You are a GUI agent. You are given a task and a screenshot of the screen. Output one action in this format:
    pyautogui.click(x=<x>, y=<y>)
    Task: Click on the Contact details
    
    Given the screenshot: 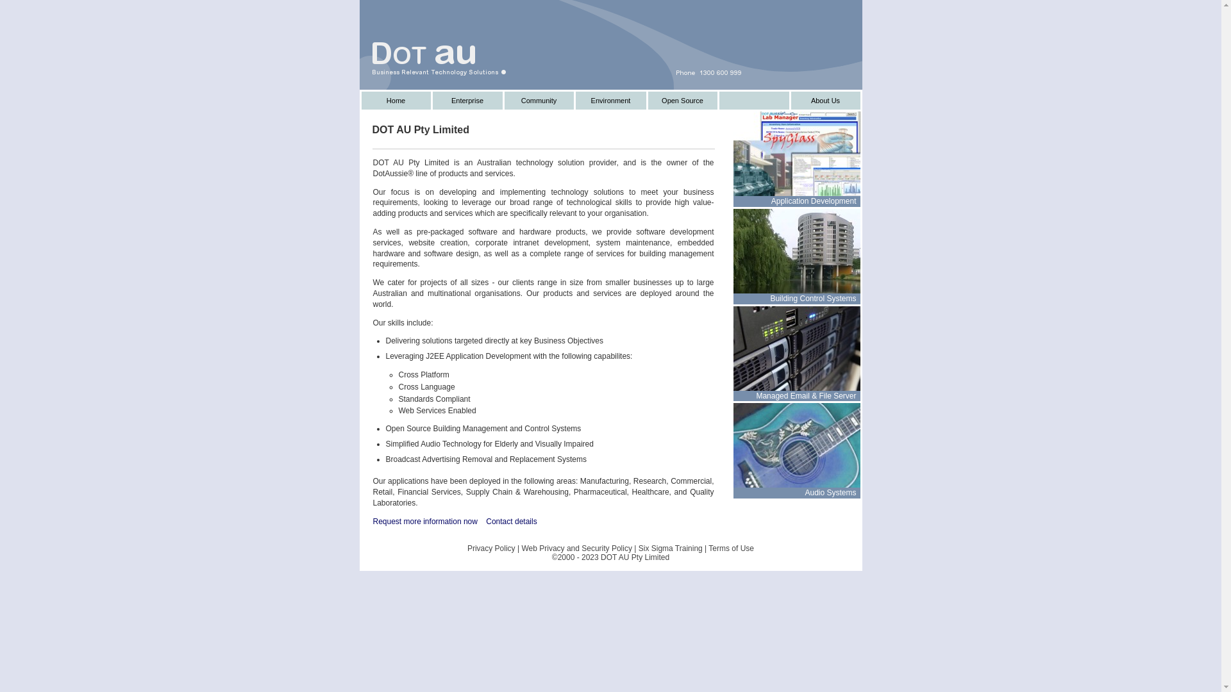 What is the action you would take?
    pyautogui.click(x=512, y=522)
    